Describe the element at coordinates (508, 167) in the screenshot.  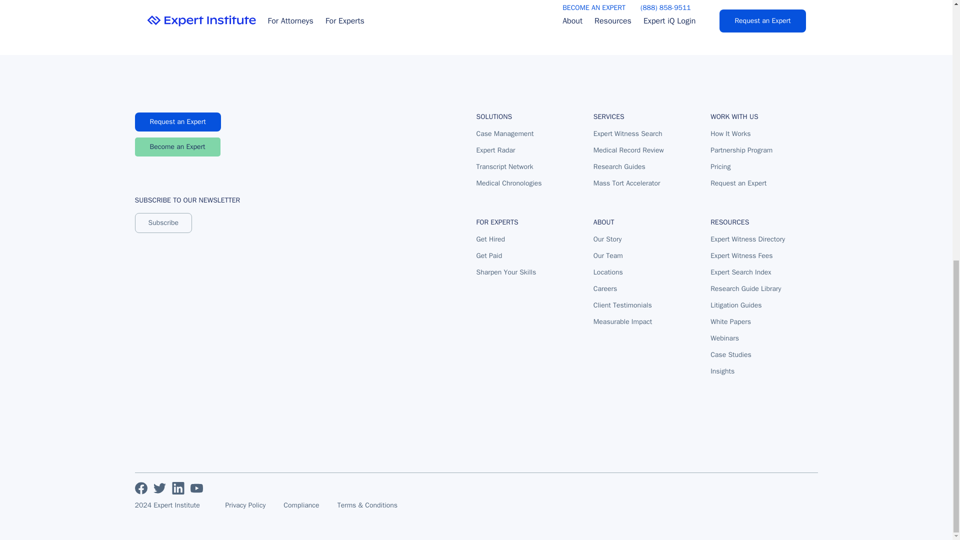
I see `Transcript Network` at that location.